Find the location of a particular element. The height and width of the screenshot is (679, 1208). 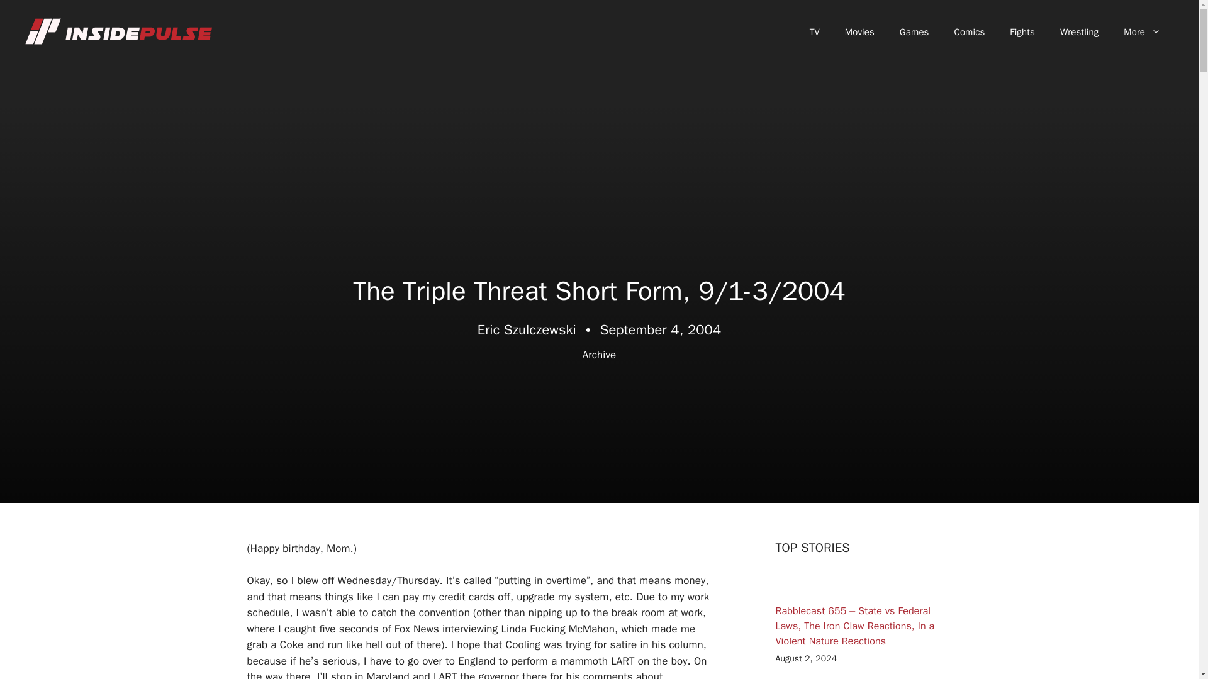

Inside Pulse is located at coordinates (120, 31).